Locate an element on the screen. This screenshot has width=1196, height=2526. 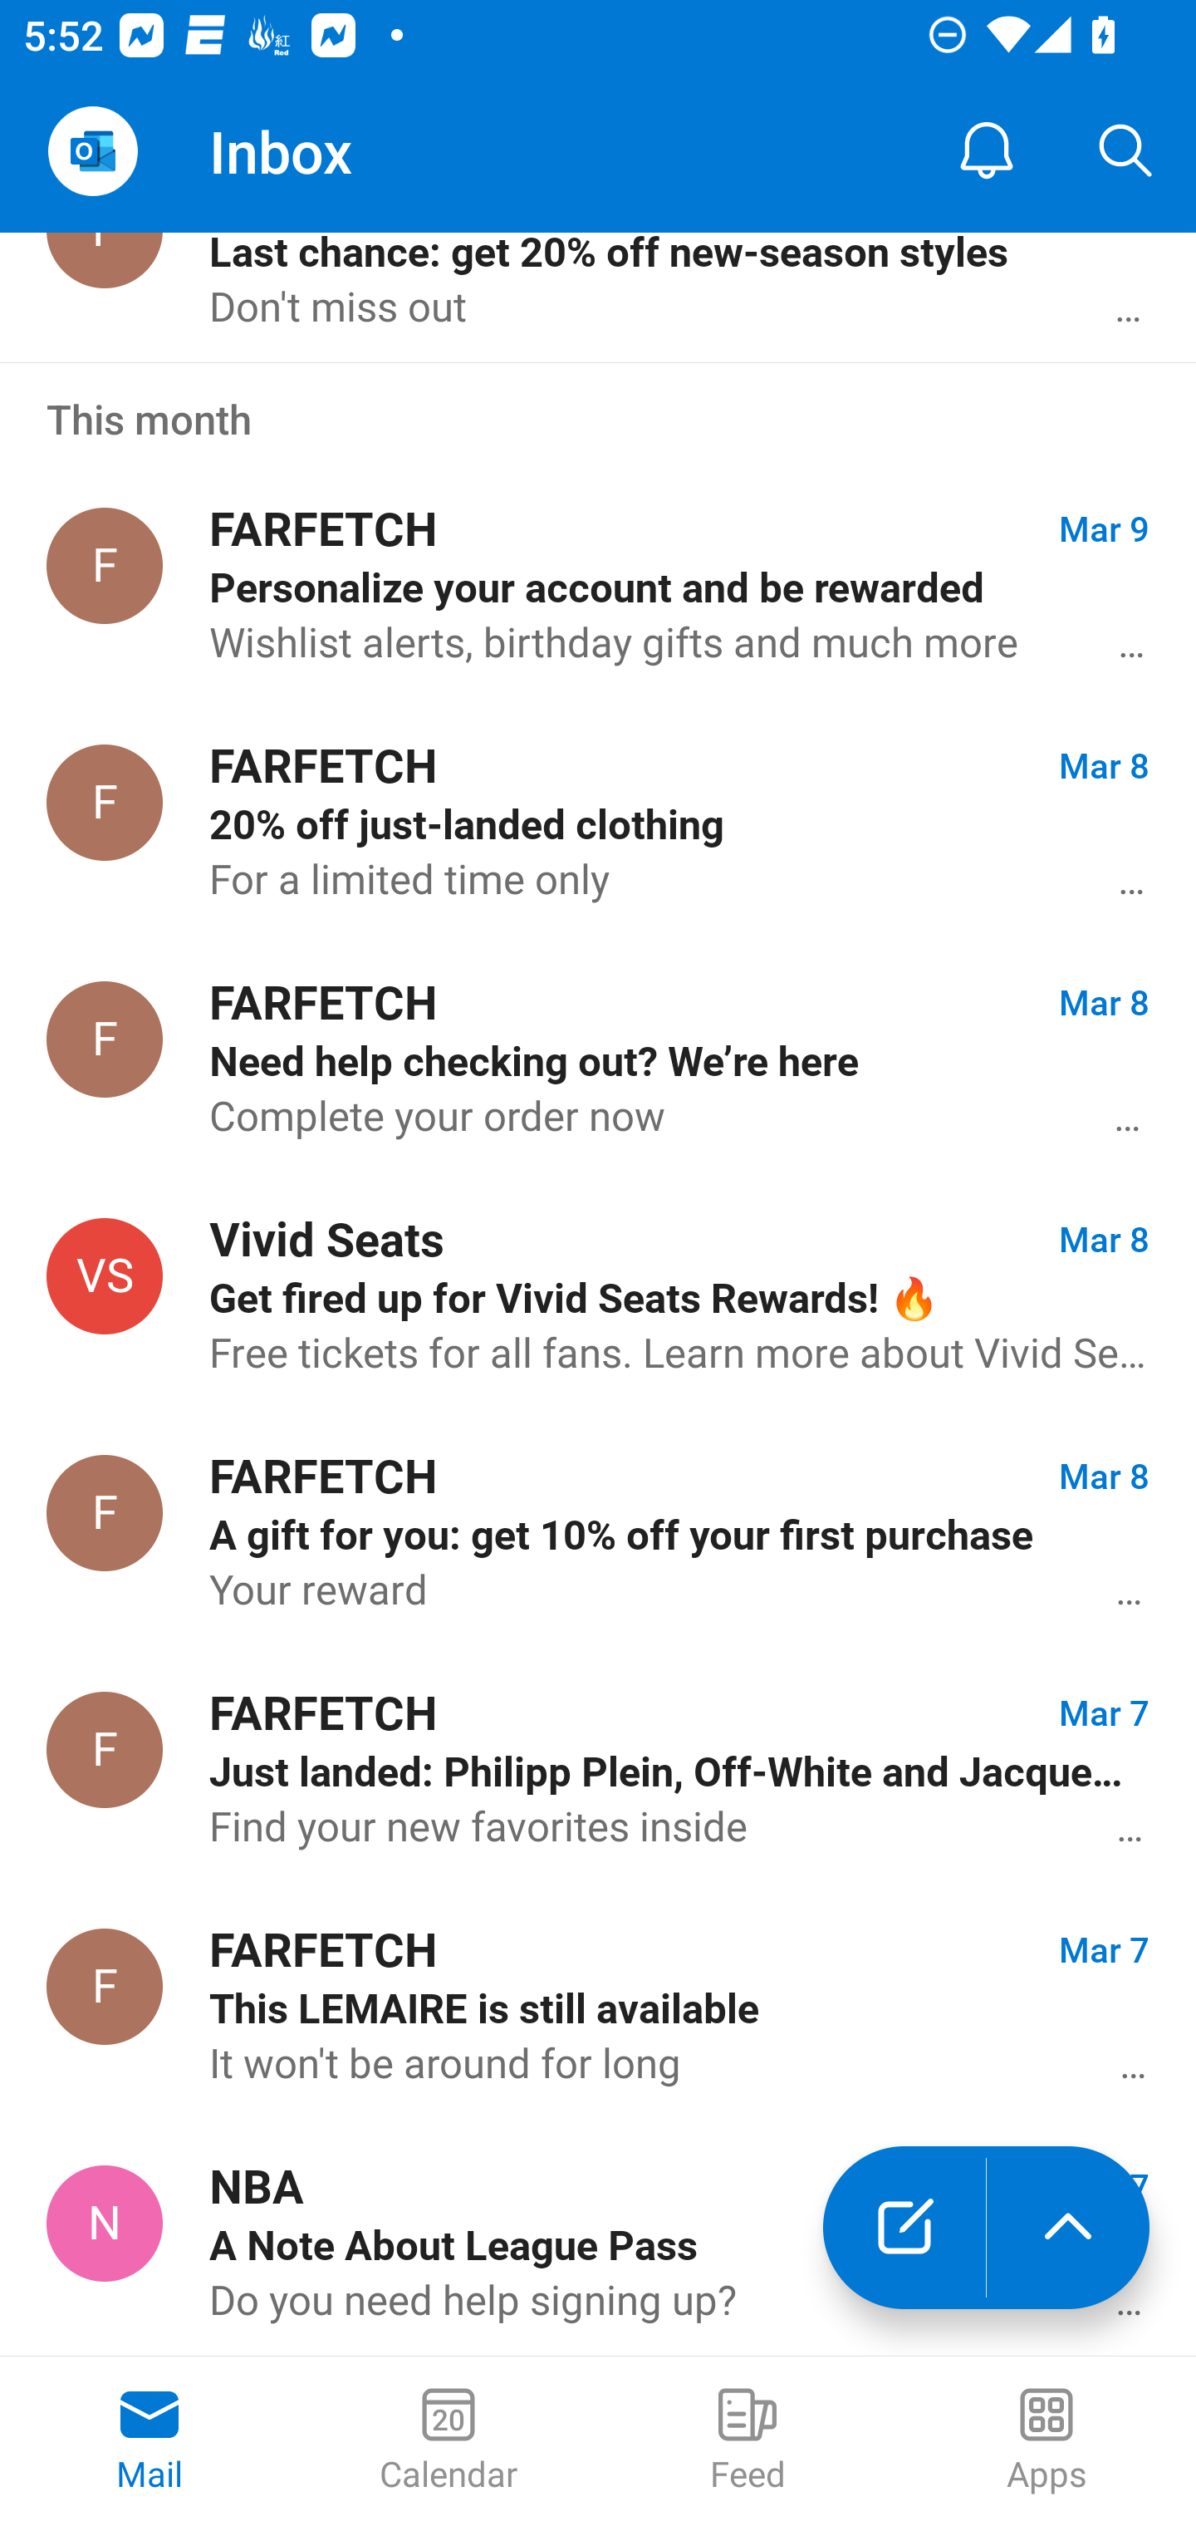
FARFETCH, farfetch@email.farfetch.com is located at coordinates (105, 565).